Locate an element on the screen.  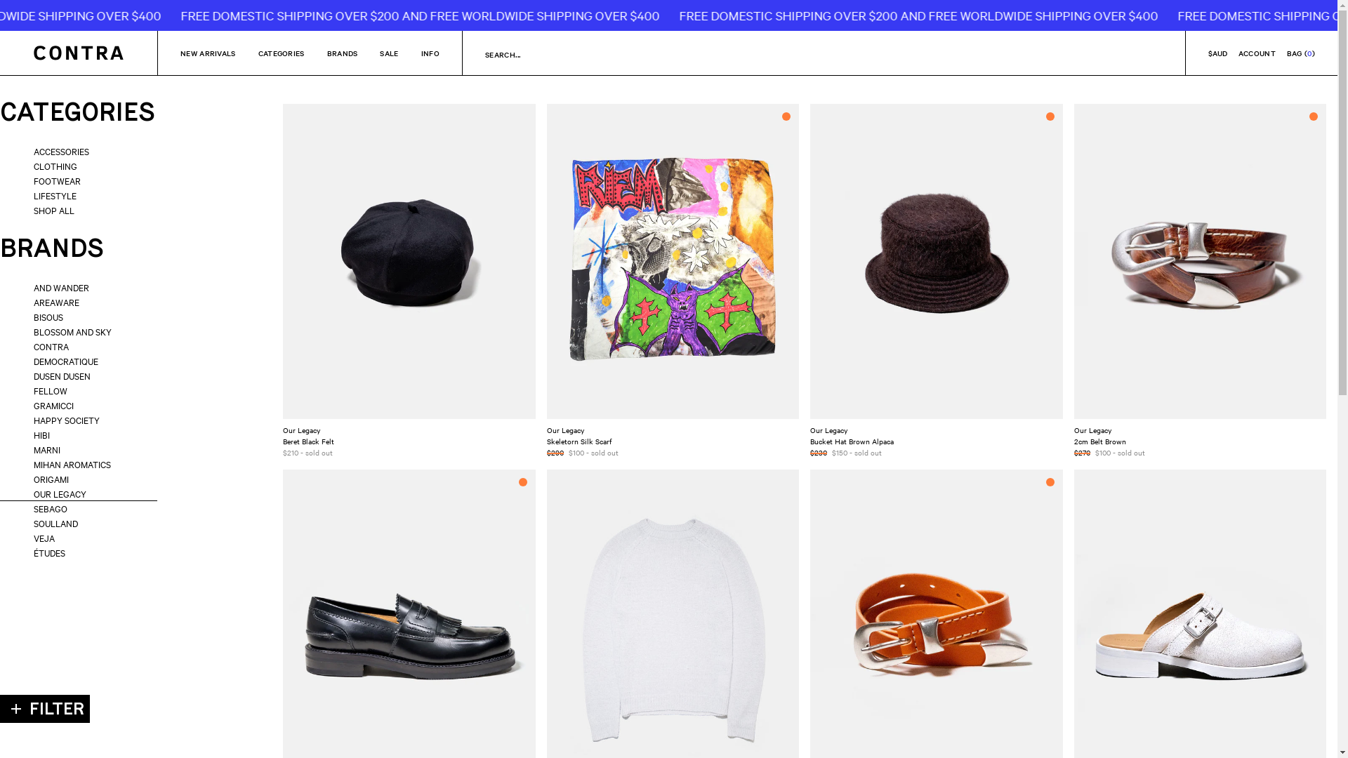
ACCESSORIES is located at coordinates (79, 152).